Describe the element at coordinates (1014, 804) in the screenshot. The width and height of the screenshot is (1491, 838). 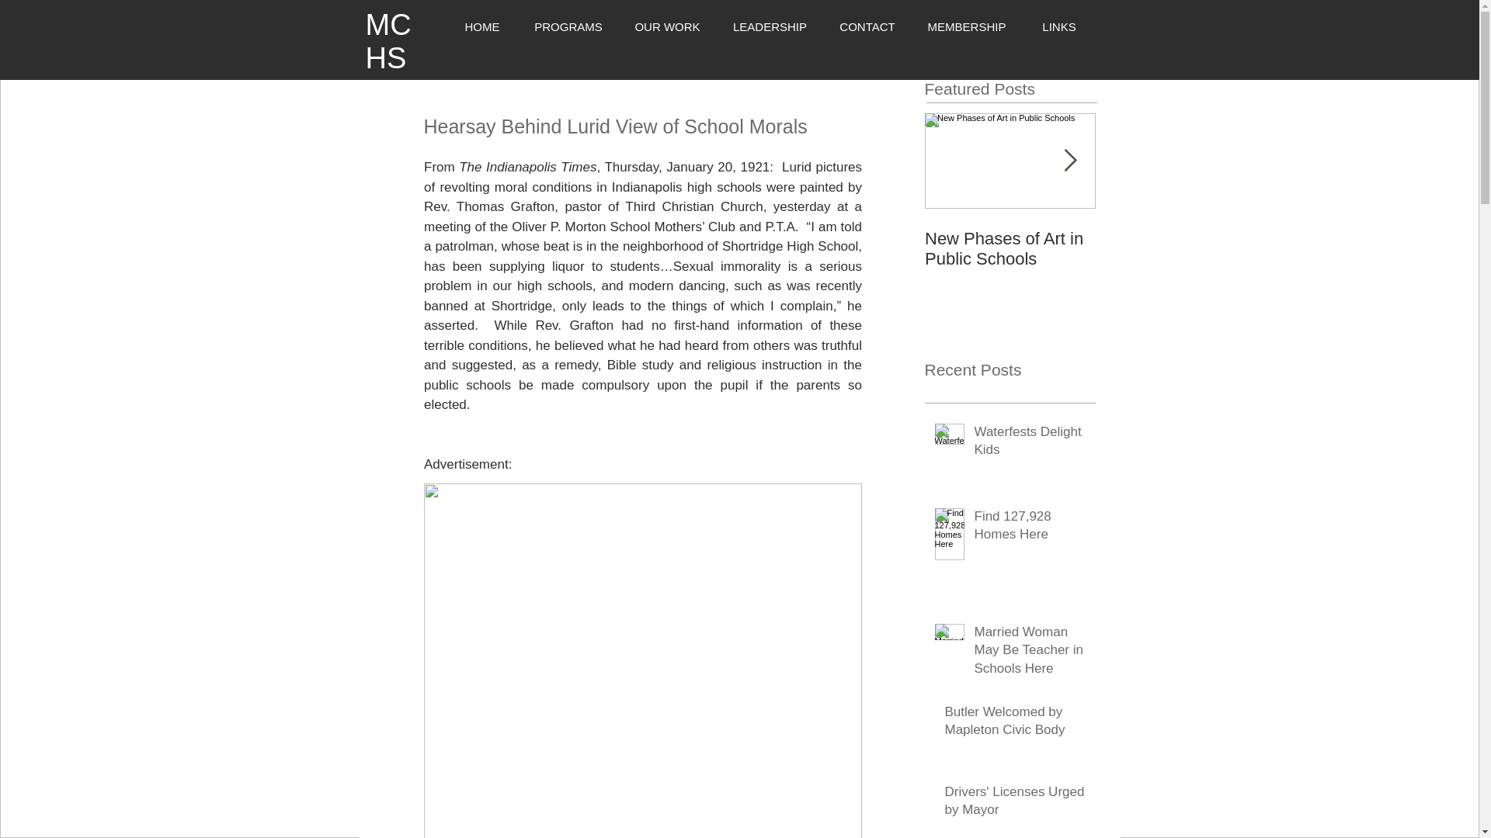
I see `Drivers' Licenses Urged by Mayor` at that location.